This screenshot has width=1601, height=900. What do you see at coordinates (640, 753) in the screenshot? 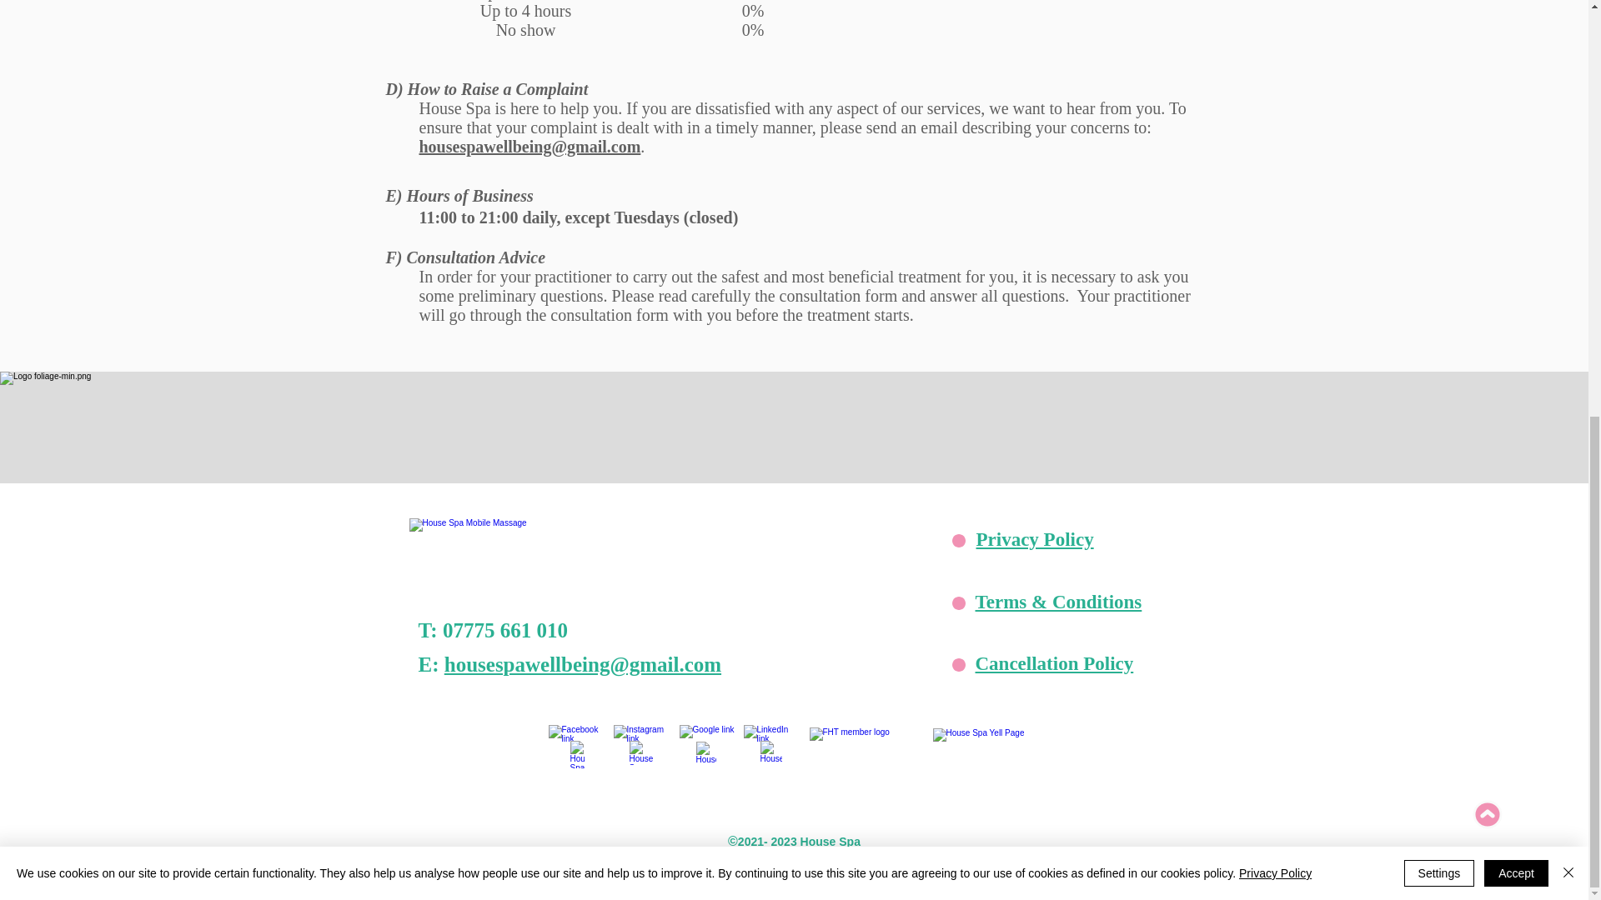
I see `Background soc med button.png` at bounding box center [640, 753].